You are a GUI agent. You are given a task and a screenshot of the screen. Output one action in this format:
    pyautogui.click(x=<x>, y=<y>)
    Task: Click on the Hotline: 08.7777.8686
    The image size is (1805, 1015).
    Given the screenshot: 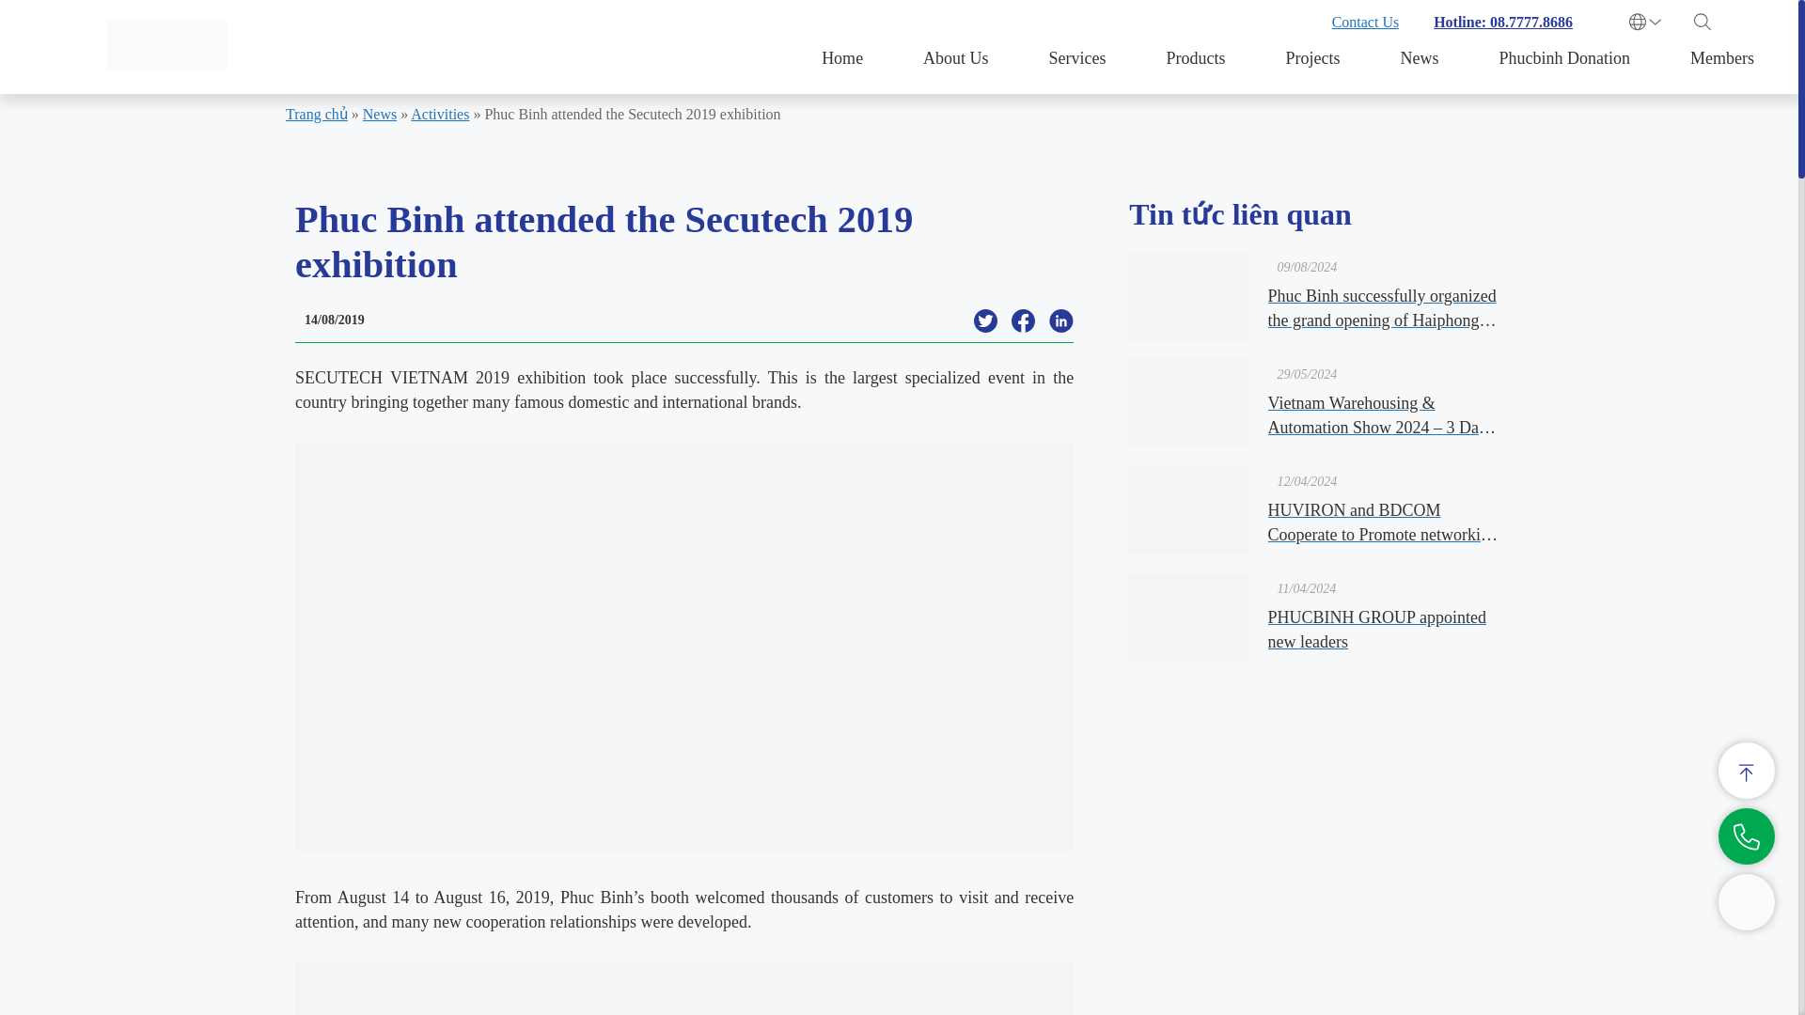 What is the action you would take?
    pyautogui.click(x=1502, y=23)
    